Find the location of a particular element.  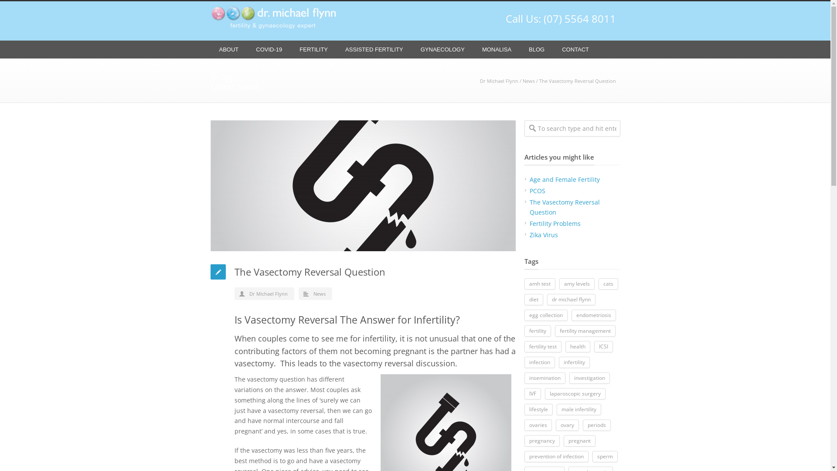

infection is located at coordinates (539, 362).